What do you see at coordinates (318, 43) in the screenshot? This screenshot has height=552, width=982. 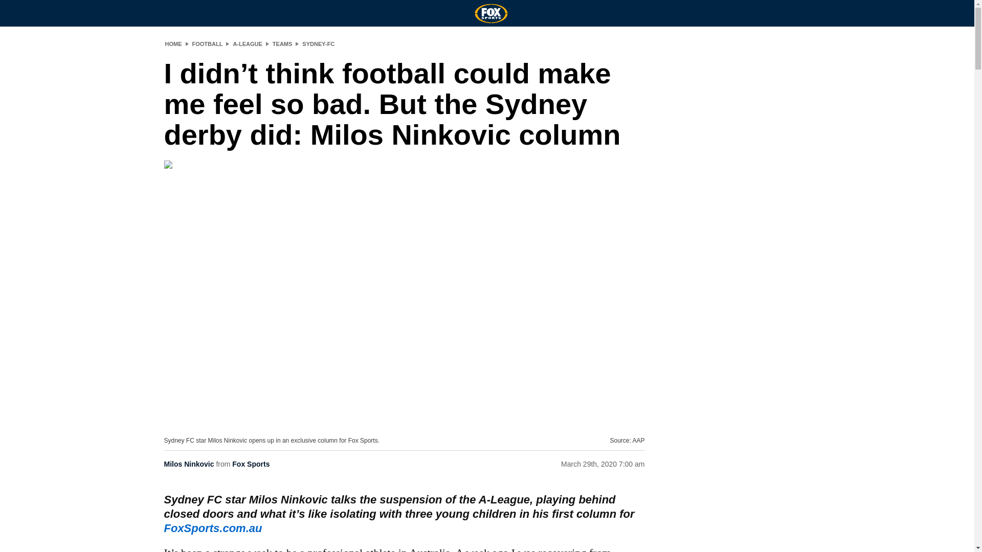 I see `SYDNEY-FC` at bounding box center [318, 43].